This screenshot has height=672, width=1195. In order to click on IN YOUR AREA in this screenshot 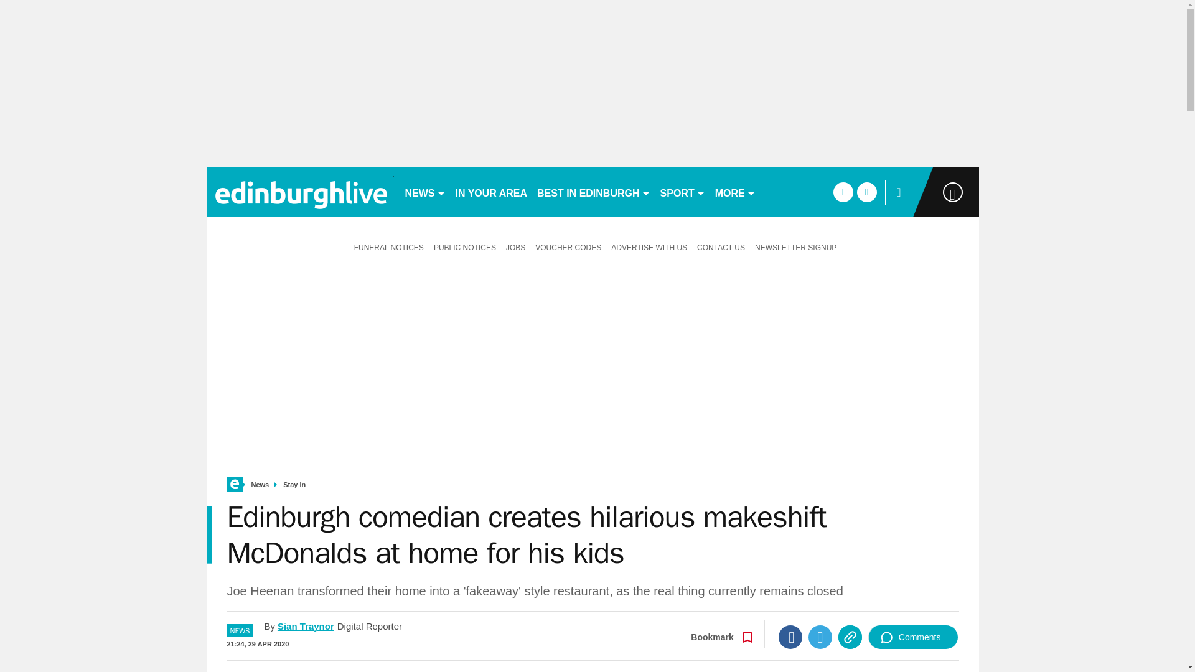, I will do `click(492, 192)`.